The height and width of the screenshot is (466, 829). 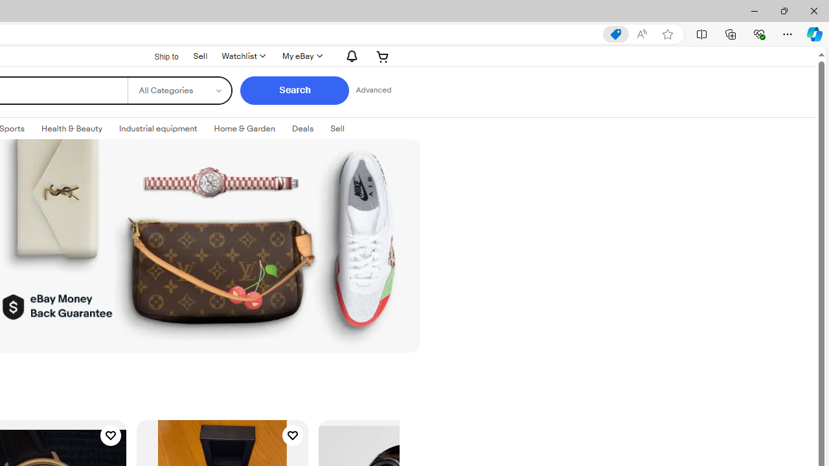 I want to click on Health & Beauty, so click(x=72, y=128).